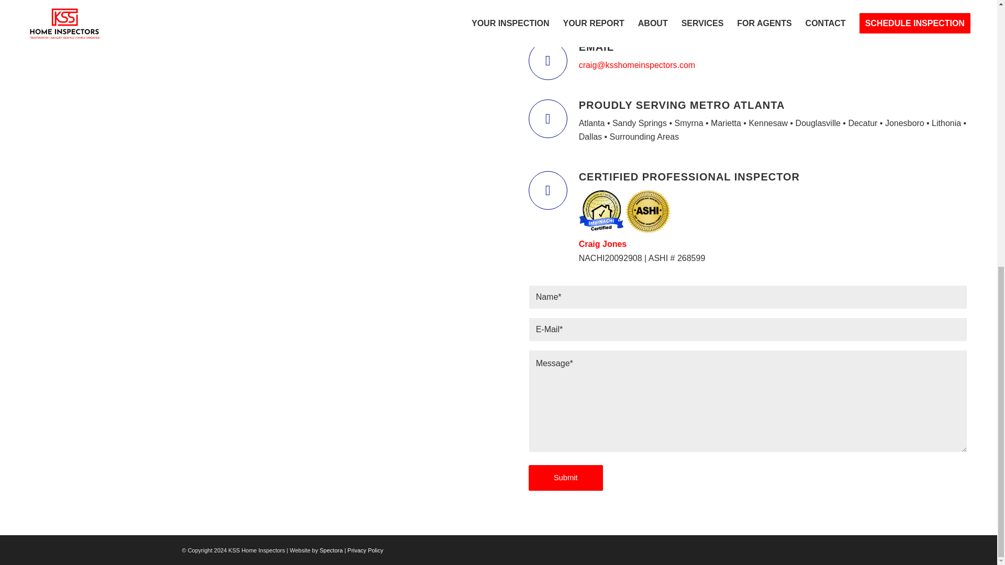 This screenshot has width=1005, height=565. Describe the element at coordinates (596, 47) in the screenshot. I see `Email` at that location.